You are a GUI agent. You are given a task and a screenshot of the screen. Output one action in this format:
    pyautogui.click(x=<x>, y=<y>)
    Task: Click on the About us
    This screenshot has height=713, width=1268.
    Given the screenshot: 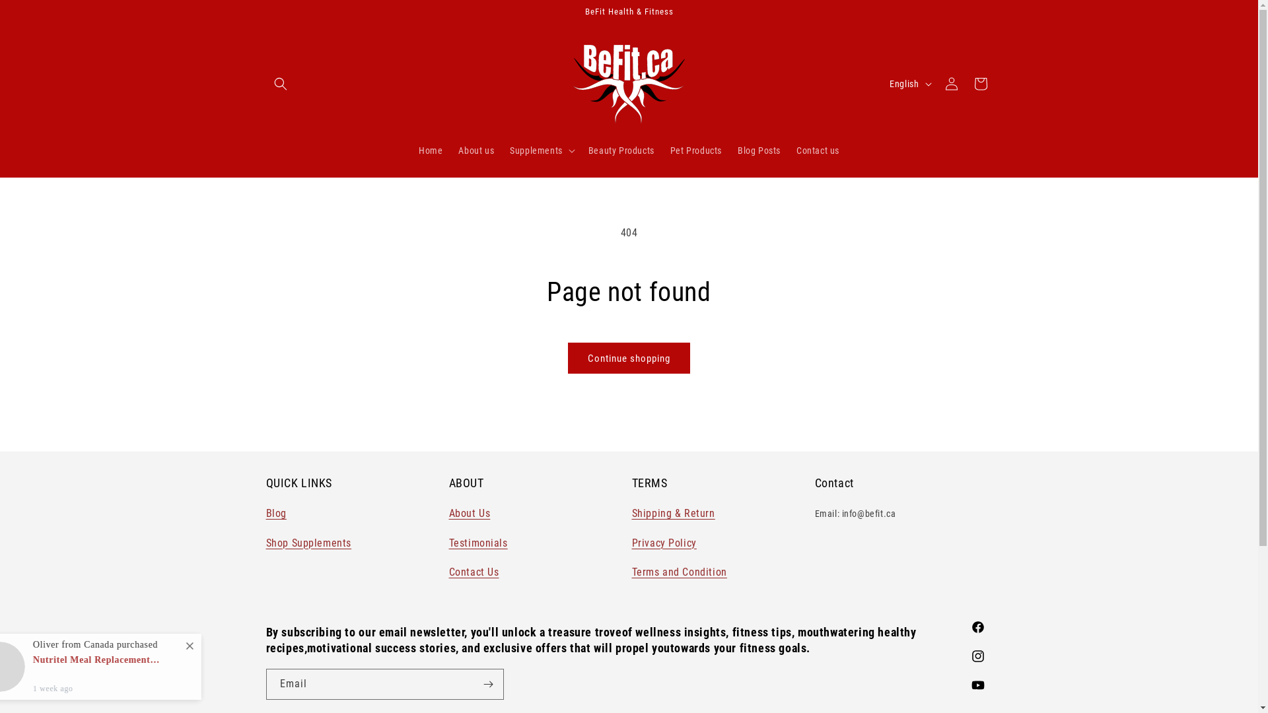 What is the action you would take?
    pyautogui.click(x=476, y=150)
    